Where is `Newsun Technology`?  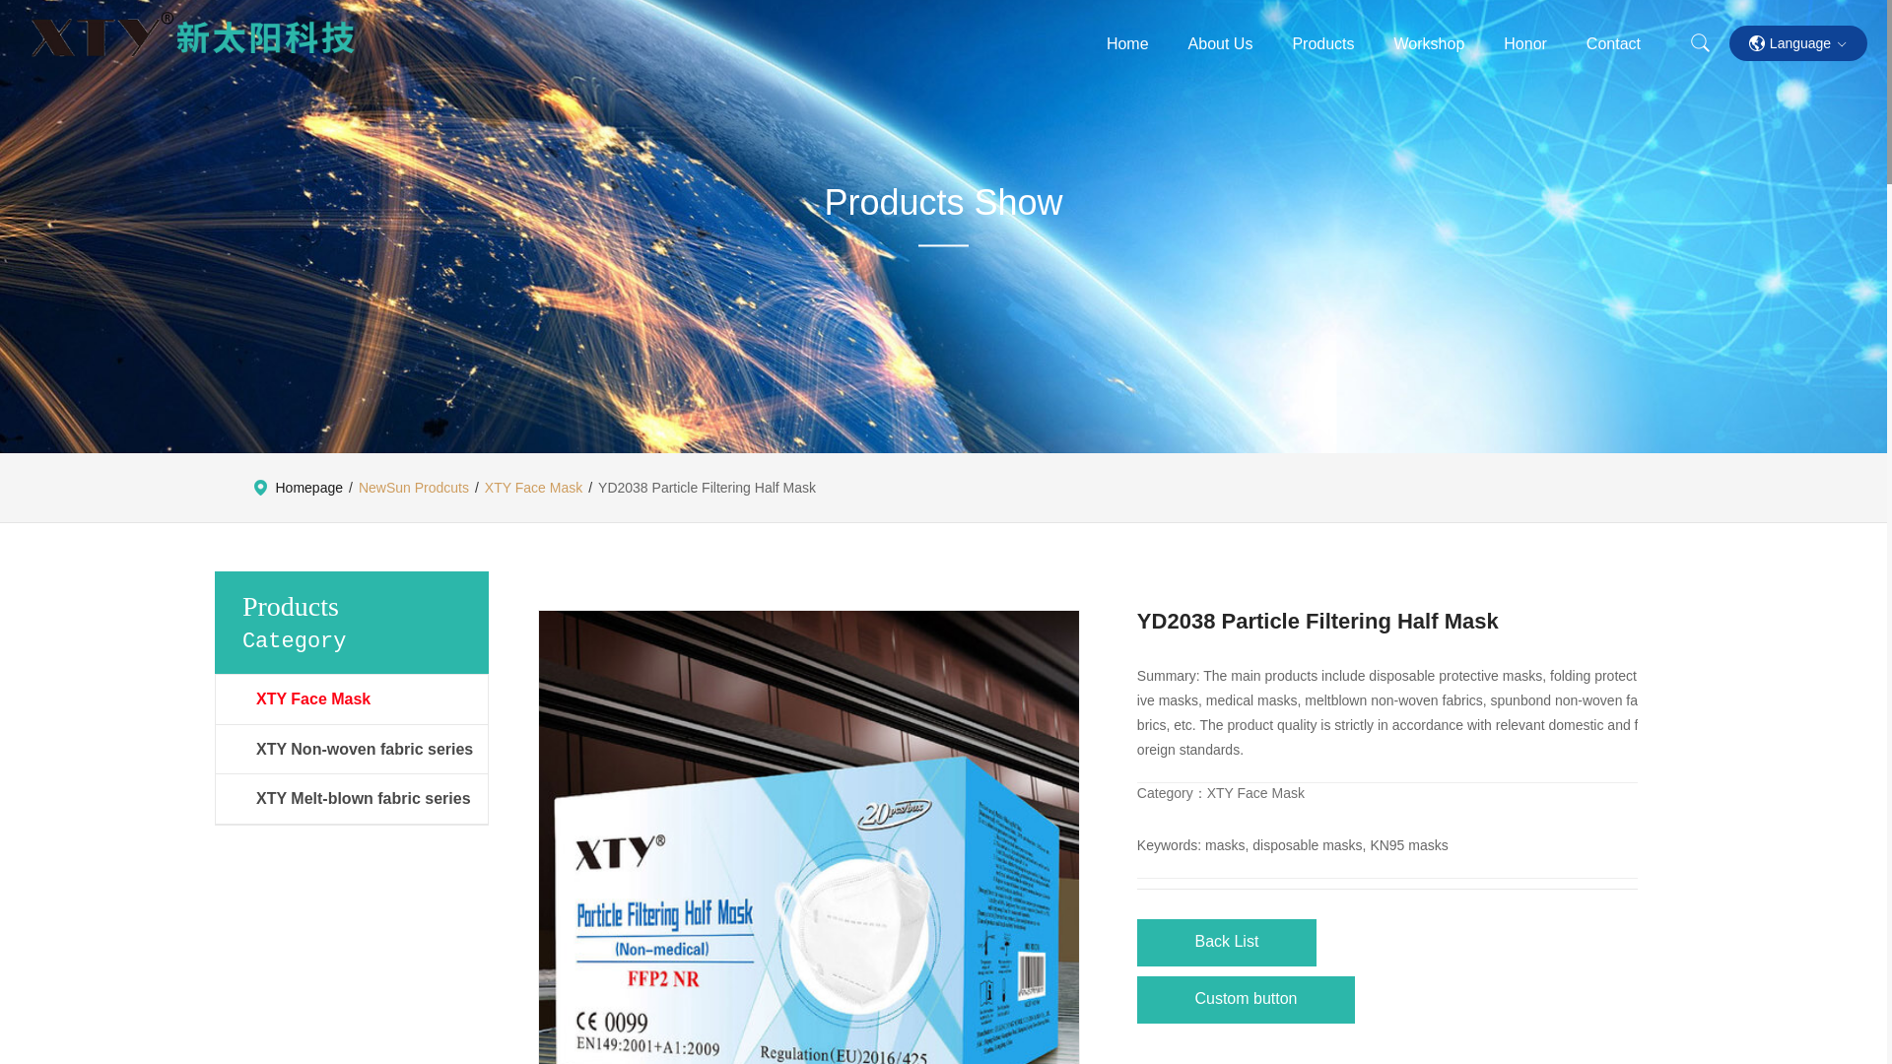 Newsun Technology is located at coordinates (194, 35).